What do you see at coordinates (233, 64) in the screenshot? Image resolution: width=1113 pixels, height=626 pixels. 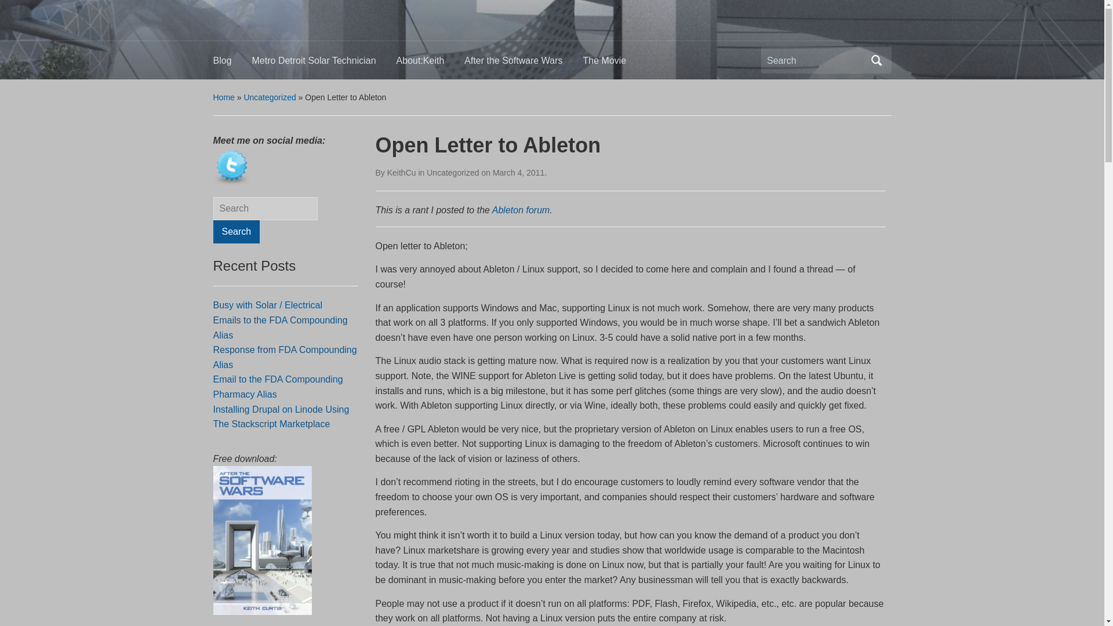 I see `Blog` at bounding box center [233, 64].